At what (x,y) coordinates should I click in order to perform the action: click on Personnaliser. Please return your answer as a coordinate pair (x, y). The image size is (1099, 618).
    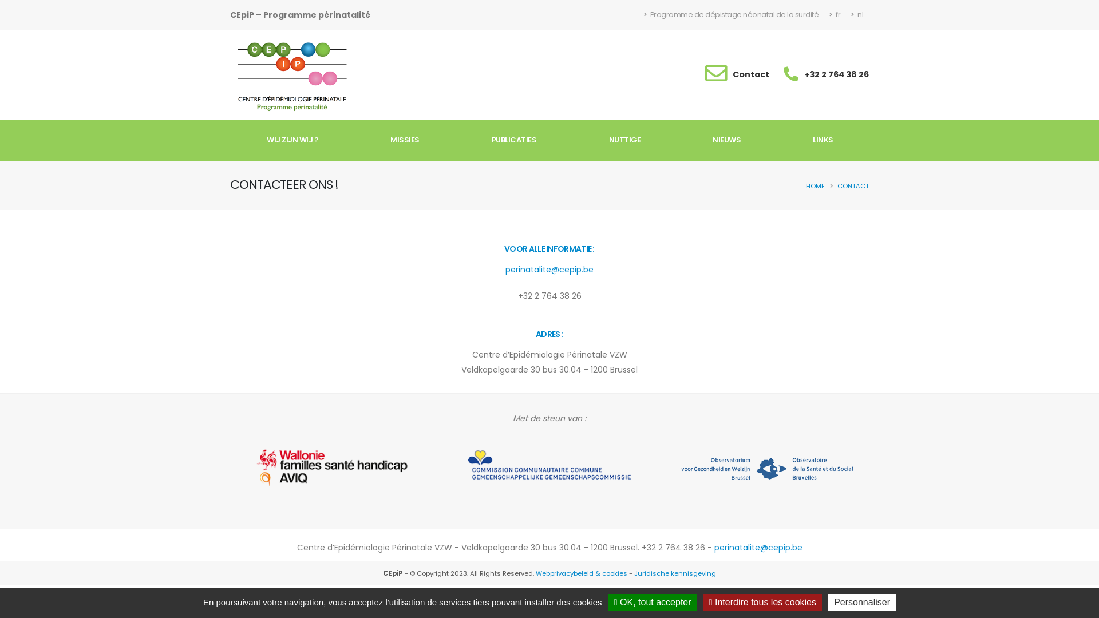
    Looking at the image, I should click on (862, 602).